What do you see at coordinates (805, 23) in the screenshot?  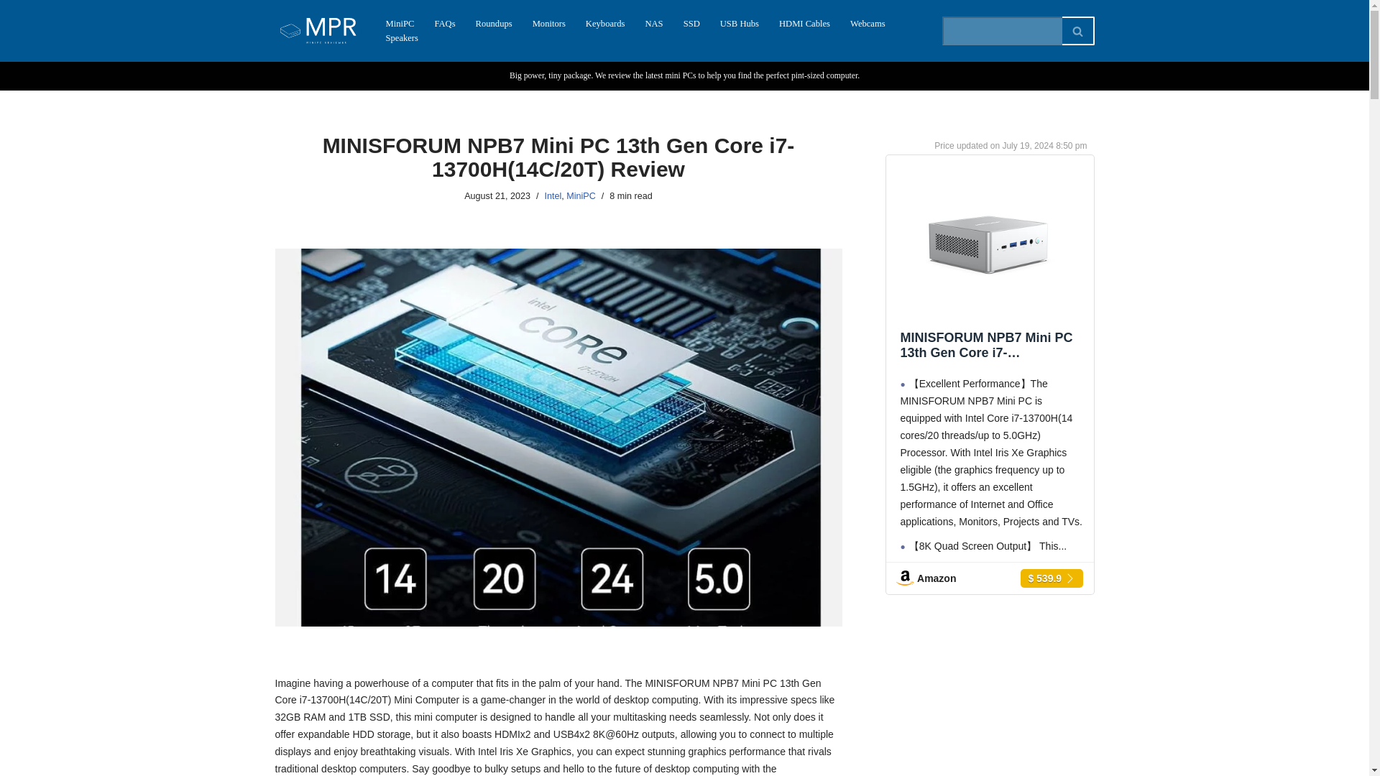 I see `HDMI Cables` at bounding box center [805, 23].